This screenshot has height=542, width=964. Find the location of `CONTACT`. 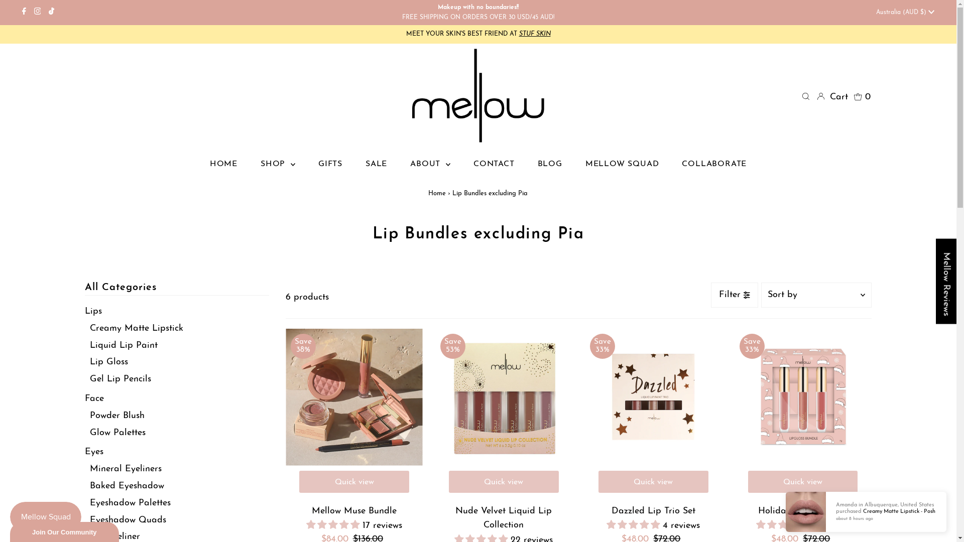

CONTACT is located at coordinates (494, 164).